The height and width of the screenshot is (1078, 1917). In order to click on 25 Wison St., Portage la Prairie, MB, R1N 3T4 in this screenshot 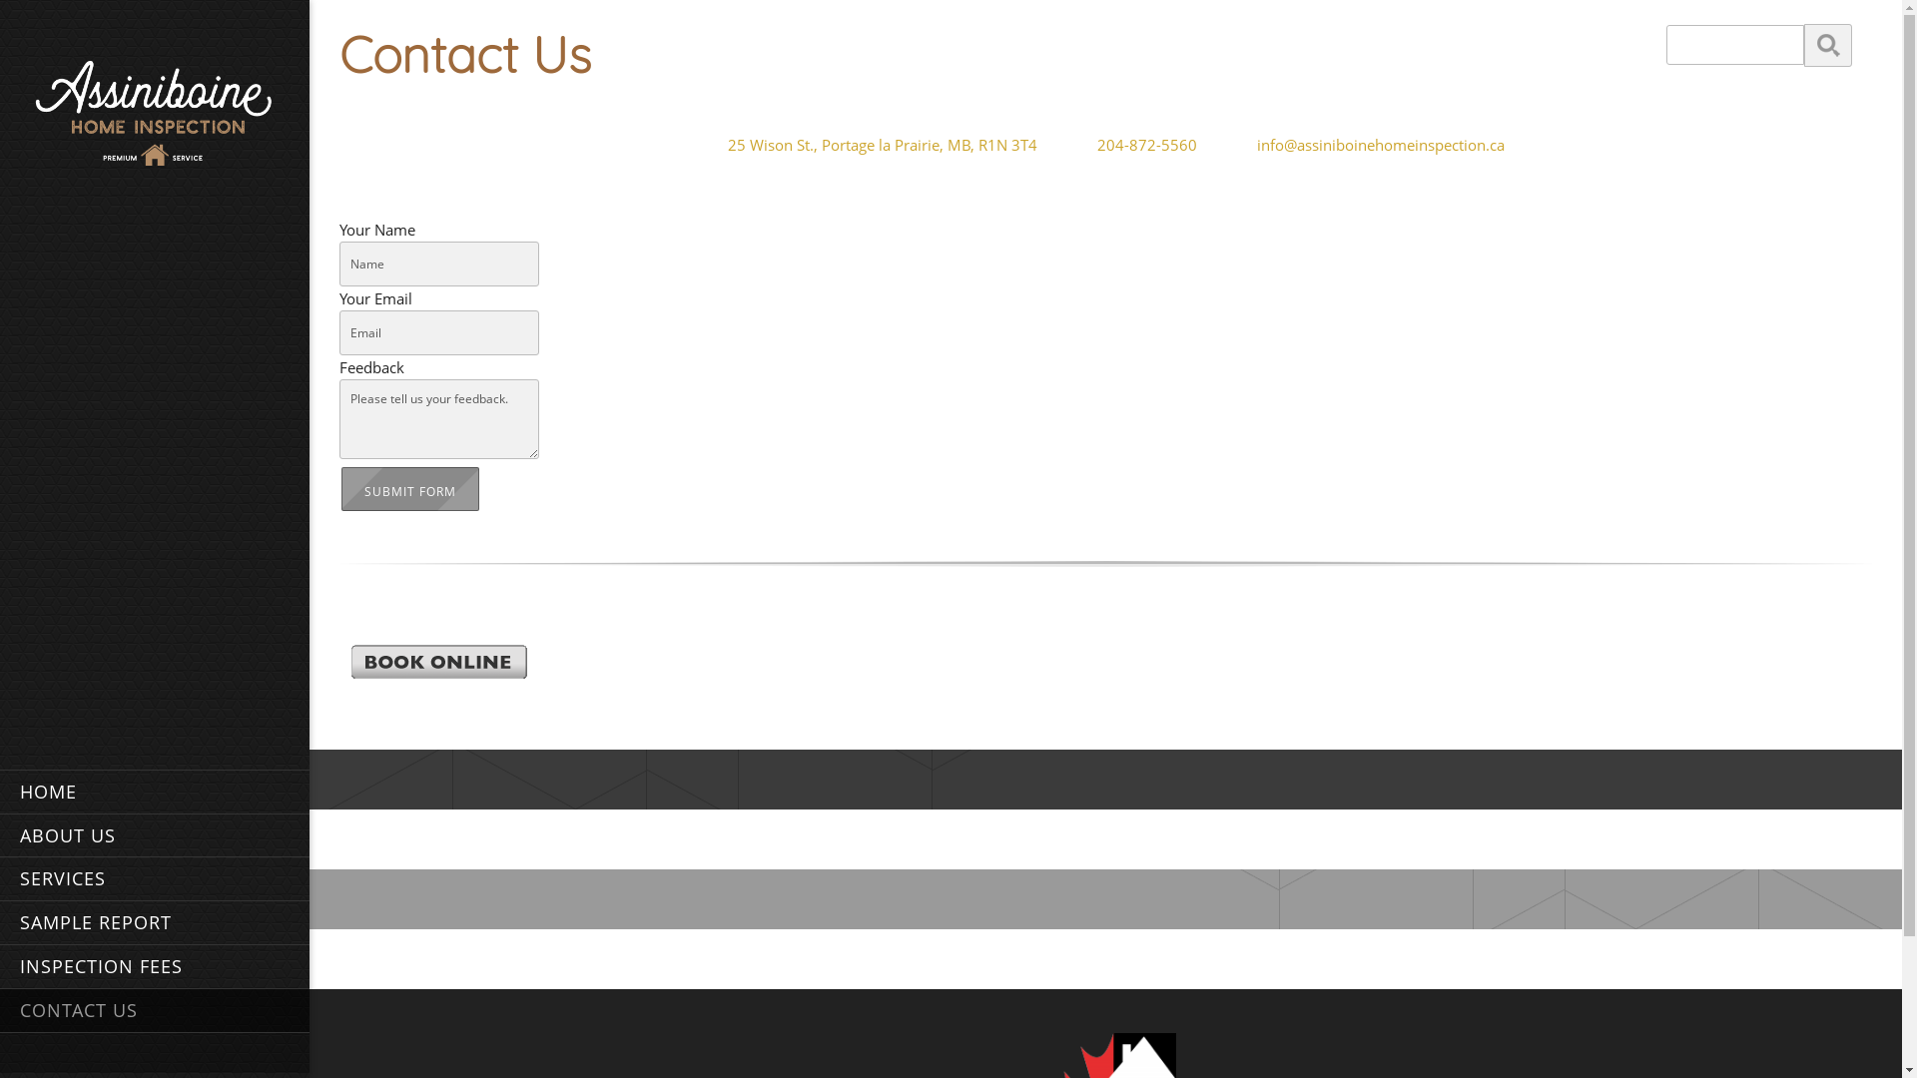, I will do `click(872, 145)`.